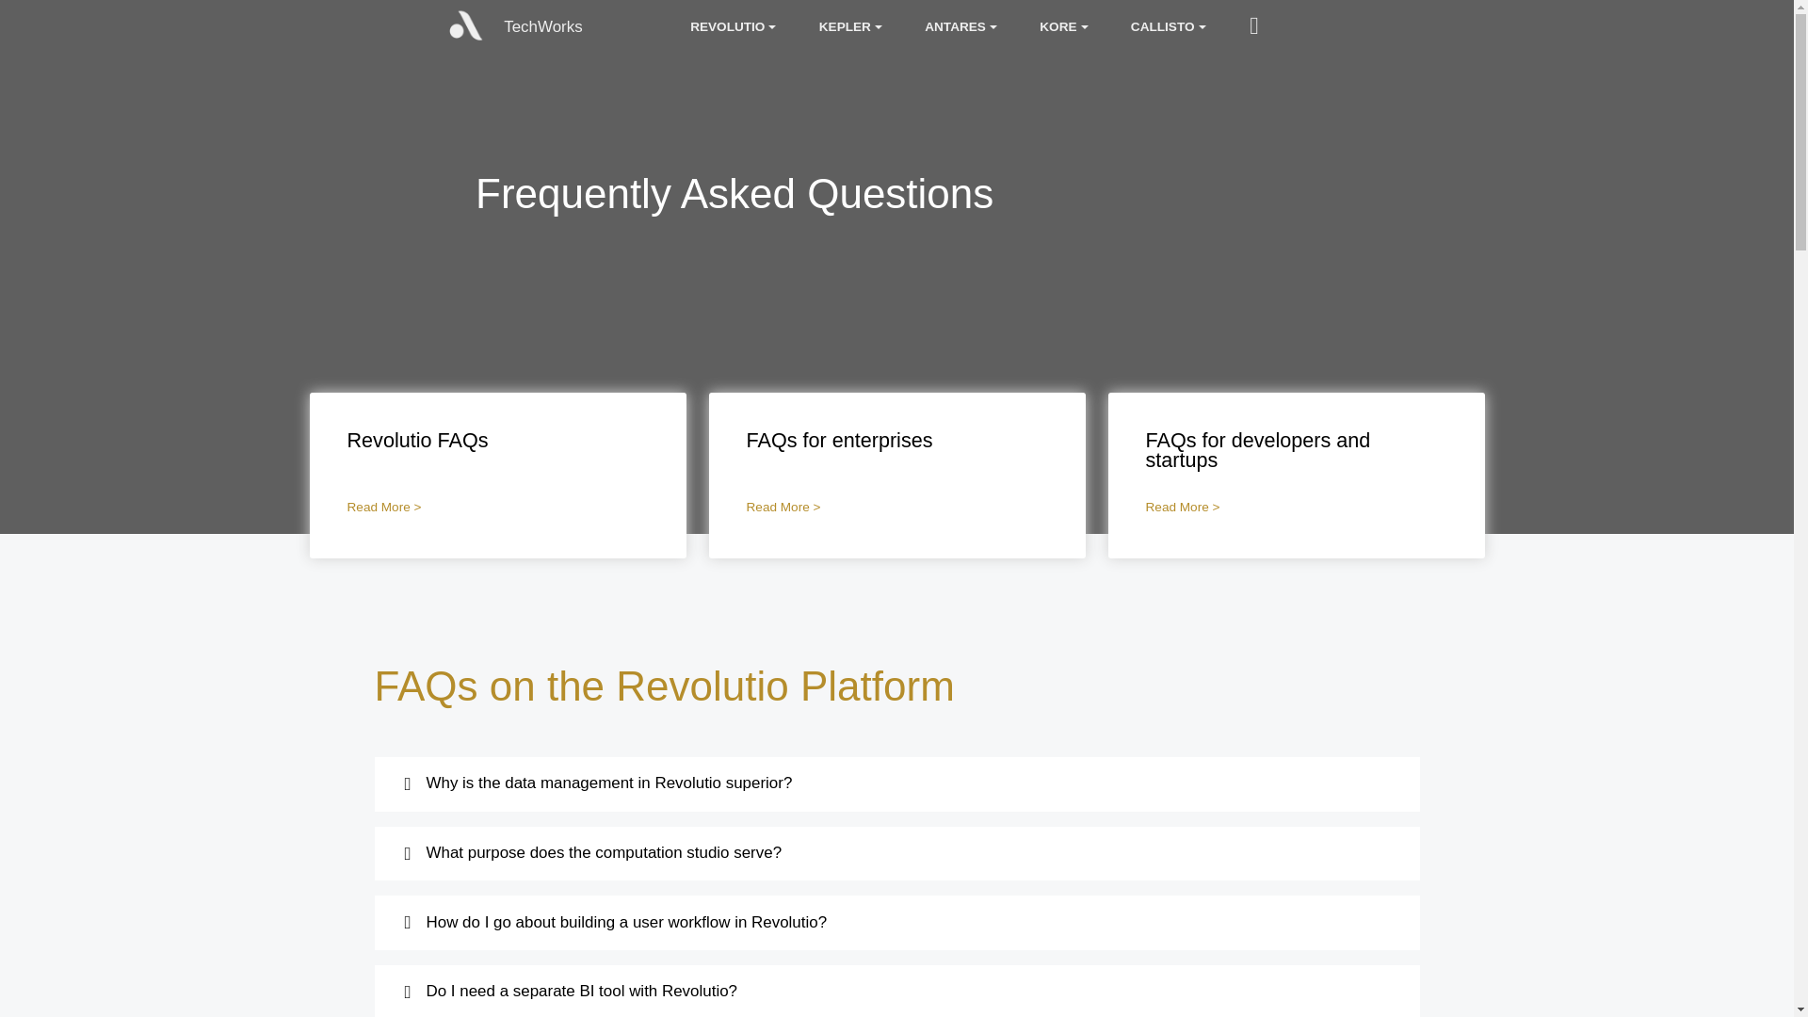 The height and width of the screenshot is (1017, 1808). What do you see at coordinates (733, 26) in the screenshot?
I see `REVOLUTIO` at bounding box center [733, 26].